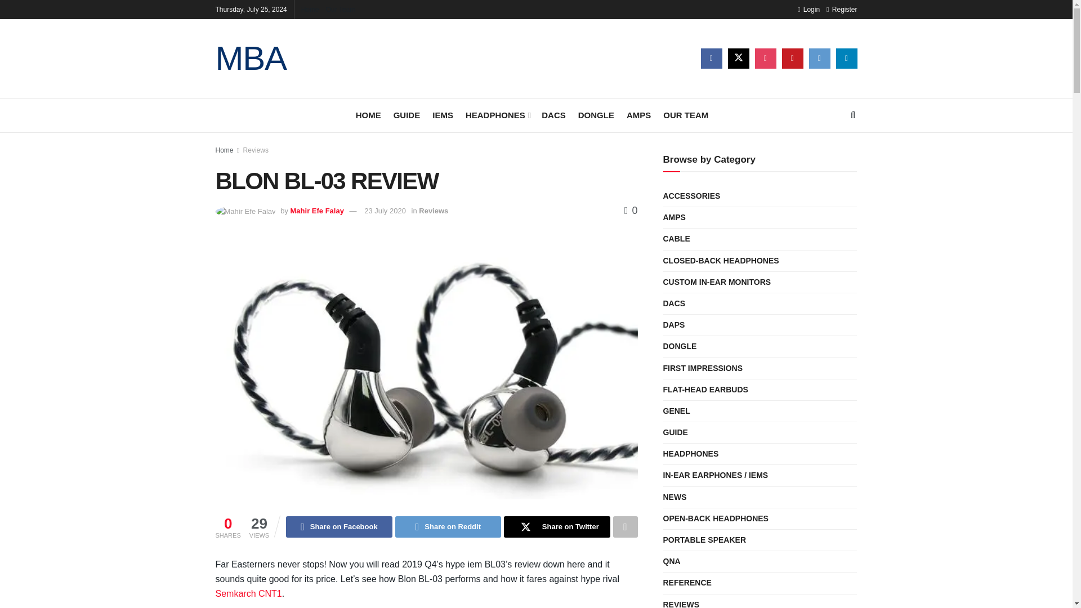 The image size is (1081, 608). What do you see at coordinates (368, 115) in the screenshot?
I see `HOME` at bounding box center [368, 115].